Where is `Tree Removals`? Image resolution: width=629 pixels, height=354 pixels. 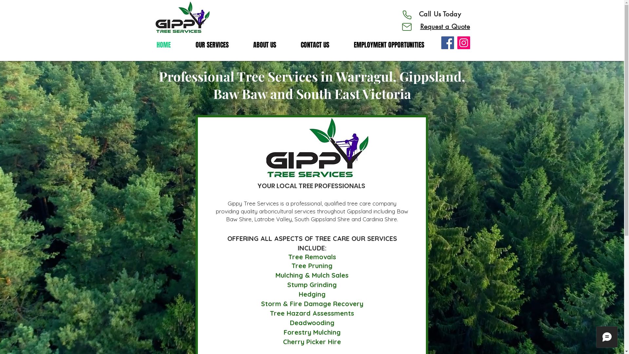 Tree Removals is located at coordinates (312, 257).